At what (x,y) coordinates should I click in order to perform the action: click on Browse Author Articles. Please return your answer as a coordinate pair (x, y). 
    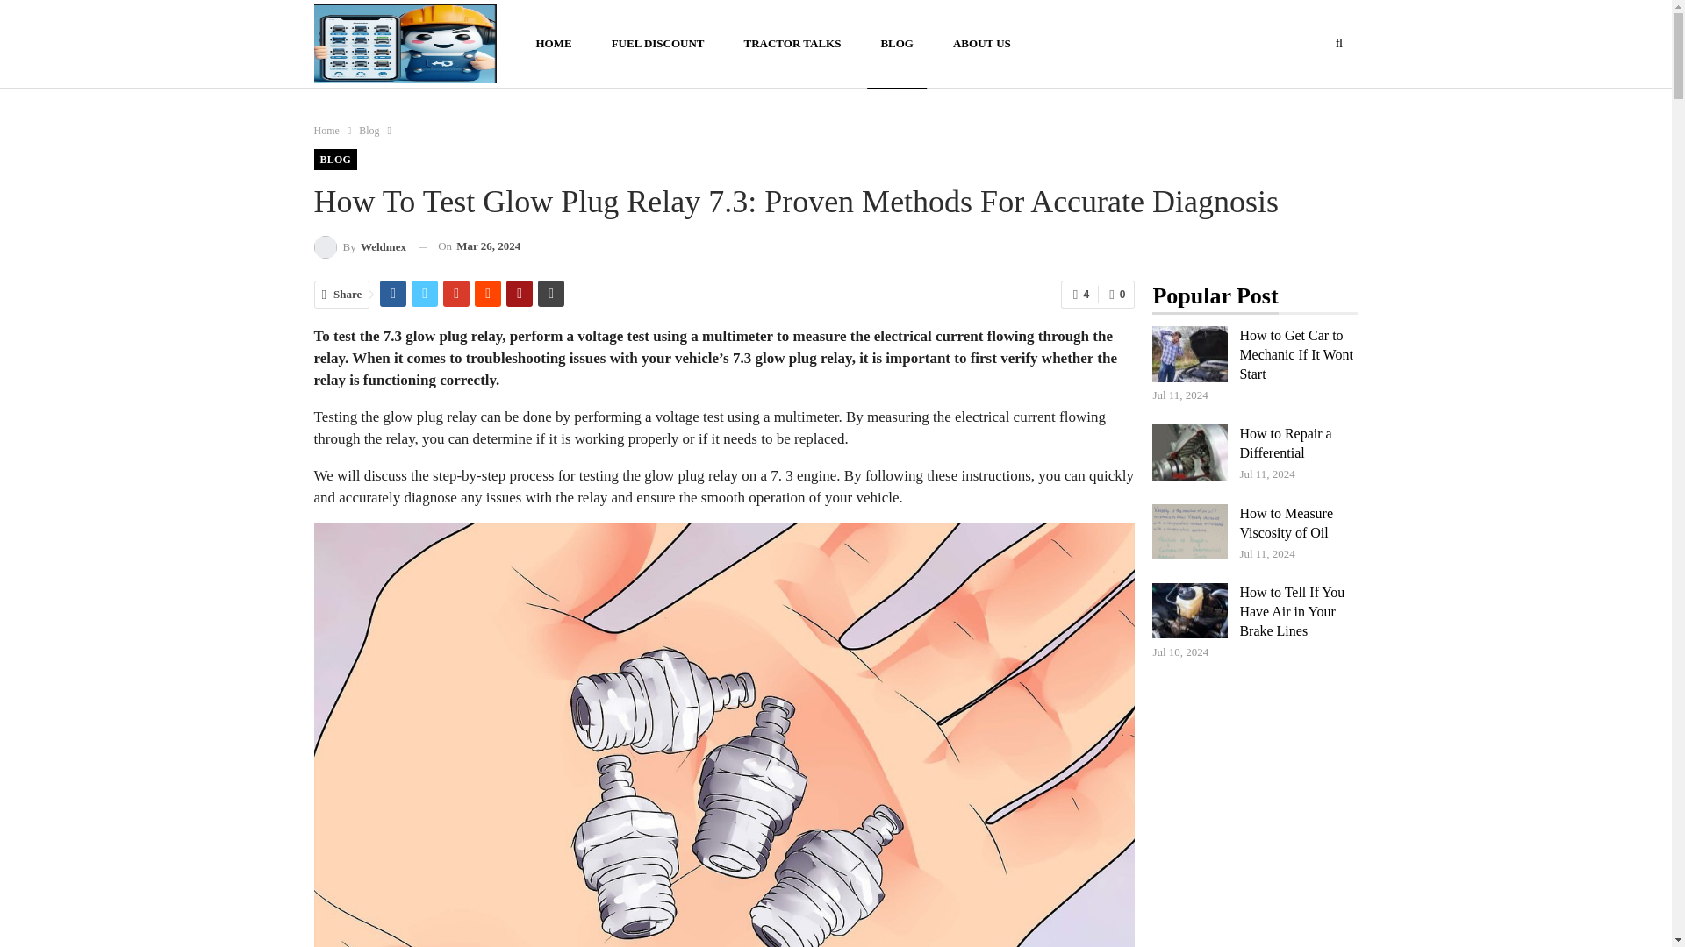
    Looking at the image, I should click on (360, 246).